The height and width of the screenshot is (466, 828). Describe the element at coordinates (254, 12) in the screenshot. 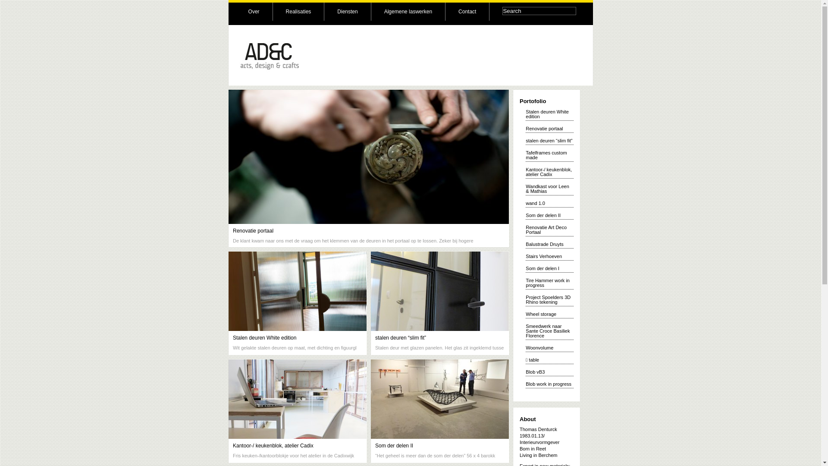

I see `Over` at that location.